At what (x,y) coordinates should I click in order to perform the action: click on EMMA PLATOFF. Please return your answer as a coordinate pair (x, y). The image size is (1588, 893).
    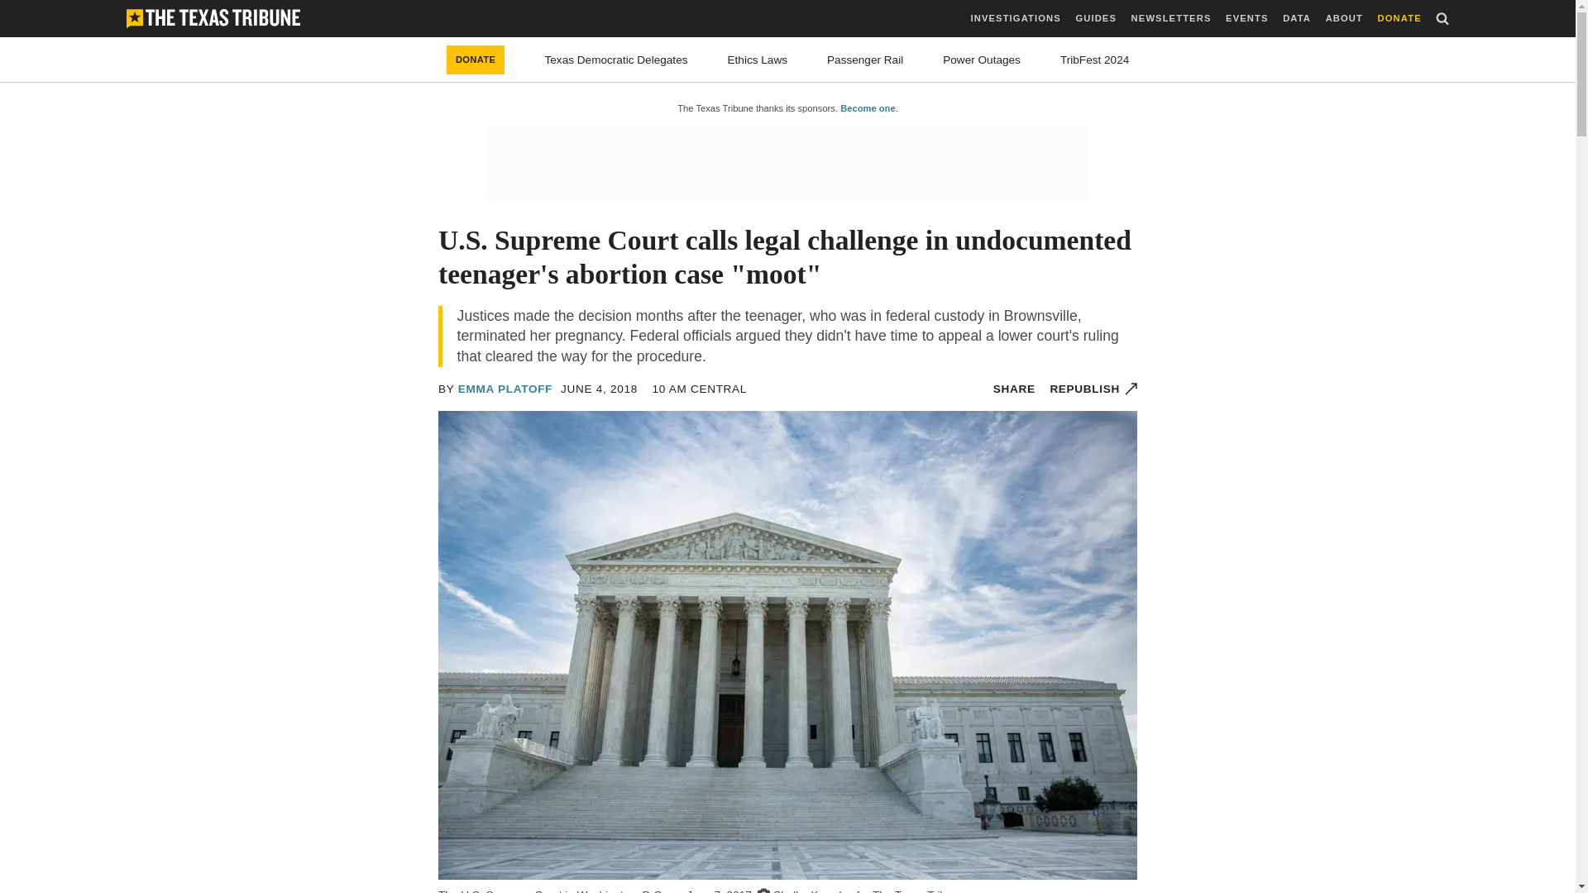
    Looking at the image, I should click on (505, 389).